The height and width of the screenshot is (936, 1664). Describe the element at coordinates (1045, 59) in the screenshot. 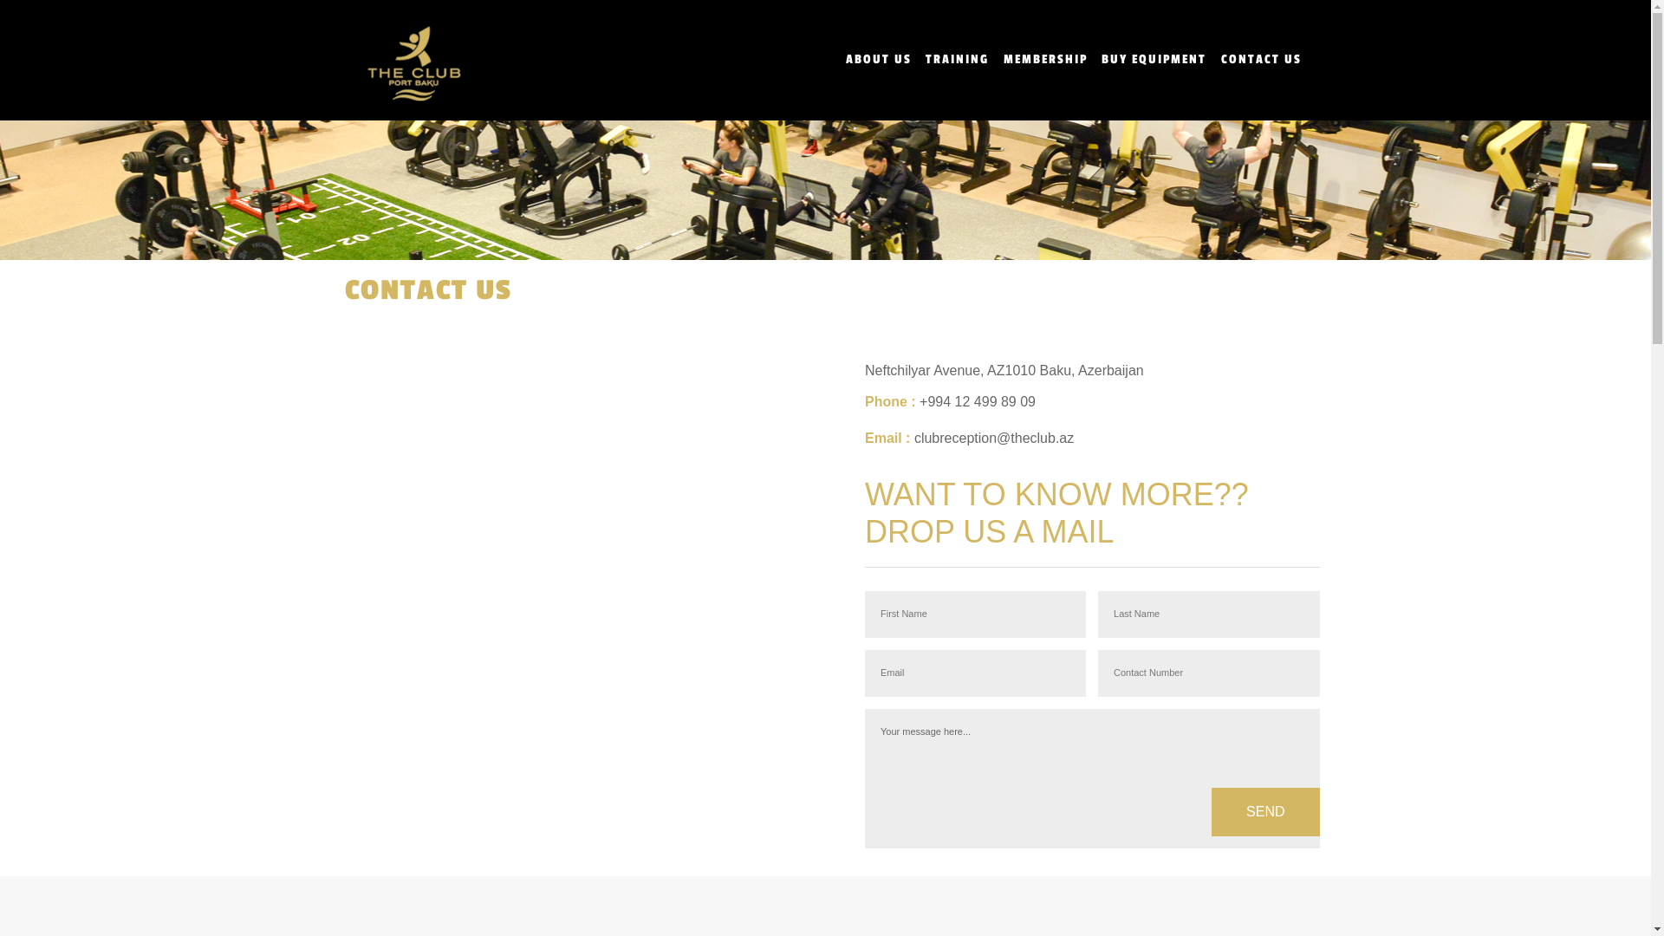

I see `MEMBERSHIP` at that location.